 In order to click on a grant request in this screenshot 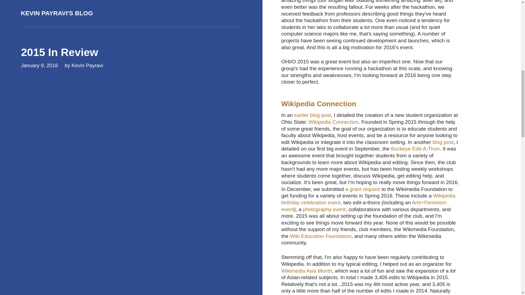, I will do `click(363, 189)`.